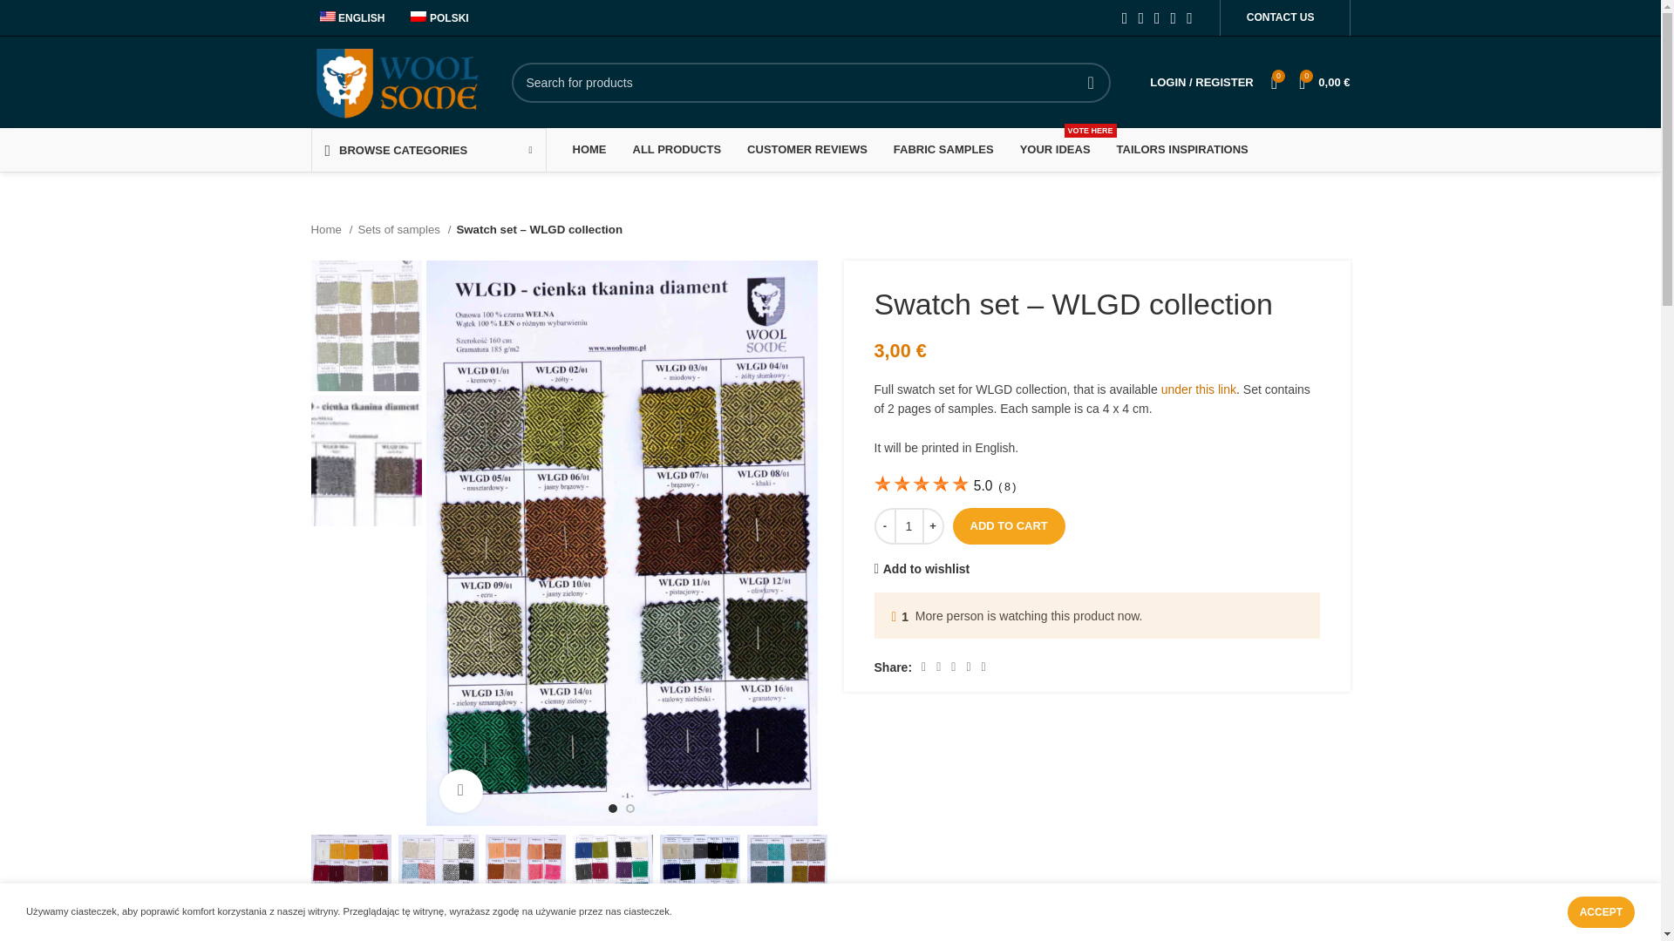  Describe the element at coordinates (1201, 82) in the screenshot. I see `My account` at that location.